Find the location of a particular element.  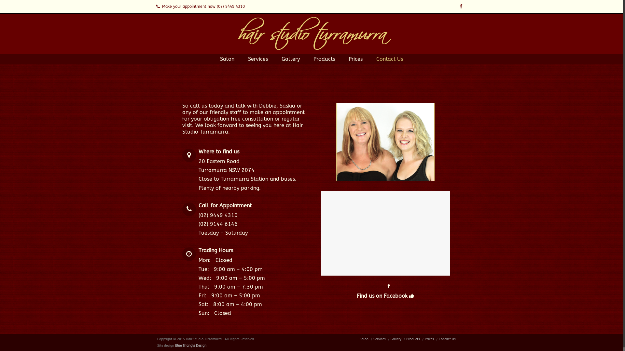

Gallery is located at coordinates (290, 59).